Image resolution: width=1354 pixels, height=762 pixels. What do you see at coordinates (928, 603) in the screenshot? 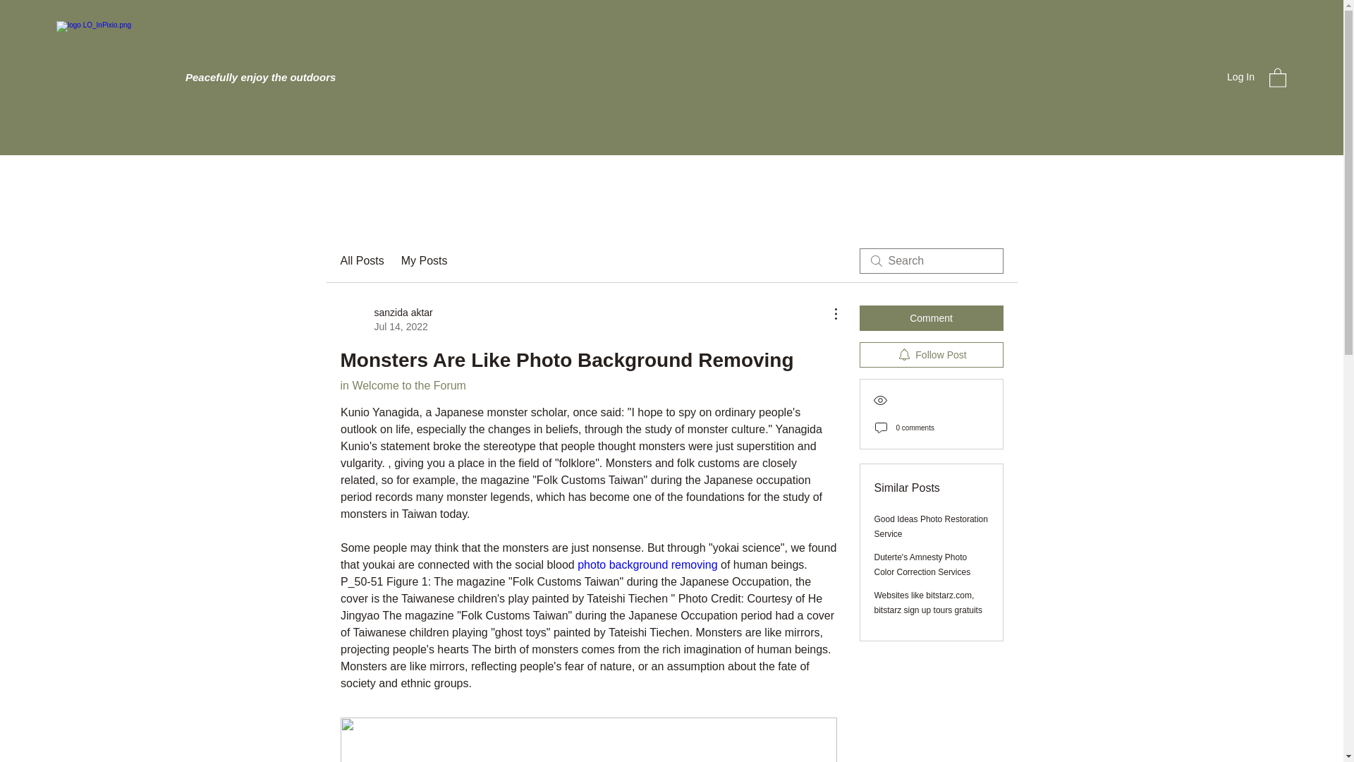
I see `in Welcome to the Forum` at bounding box center [928, 603].